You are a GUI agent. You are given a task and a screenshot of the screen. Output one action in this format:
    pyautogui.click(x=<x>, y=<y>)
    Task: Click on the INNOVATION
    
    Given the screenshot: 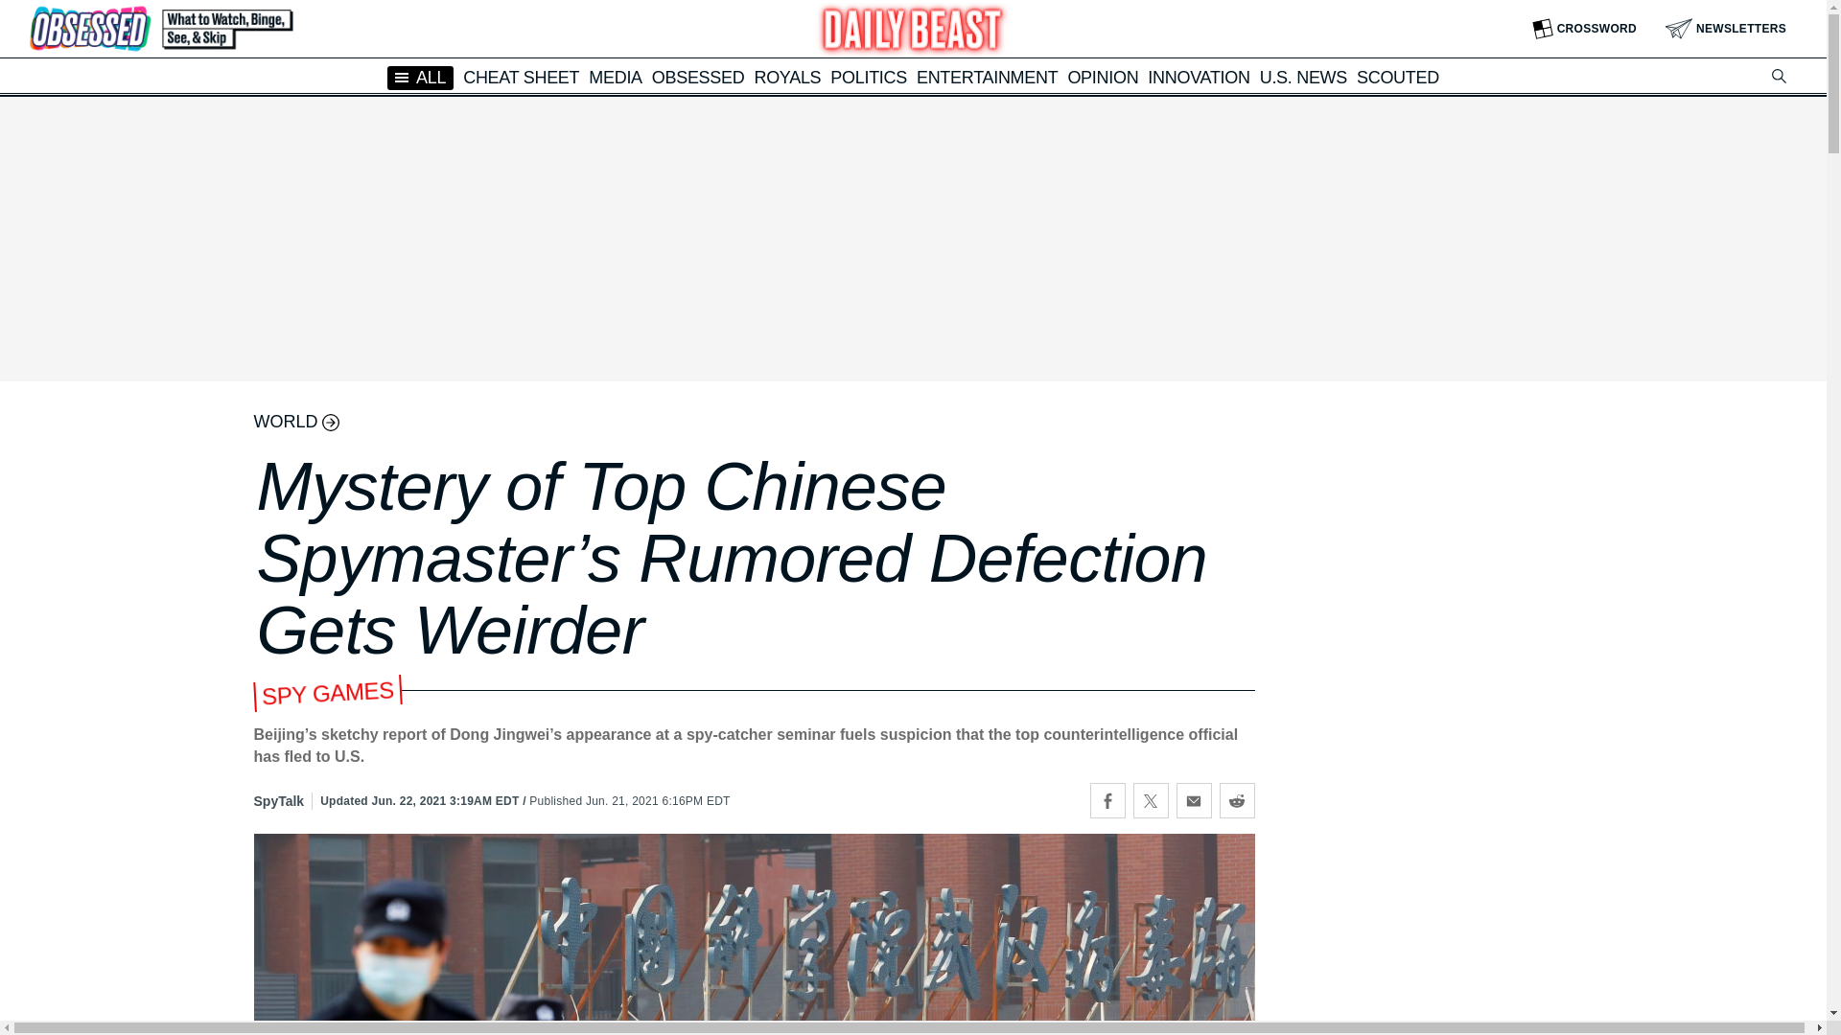 What is the action you would take?
    pyautogui.click(x=1199, y=77)
    